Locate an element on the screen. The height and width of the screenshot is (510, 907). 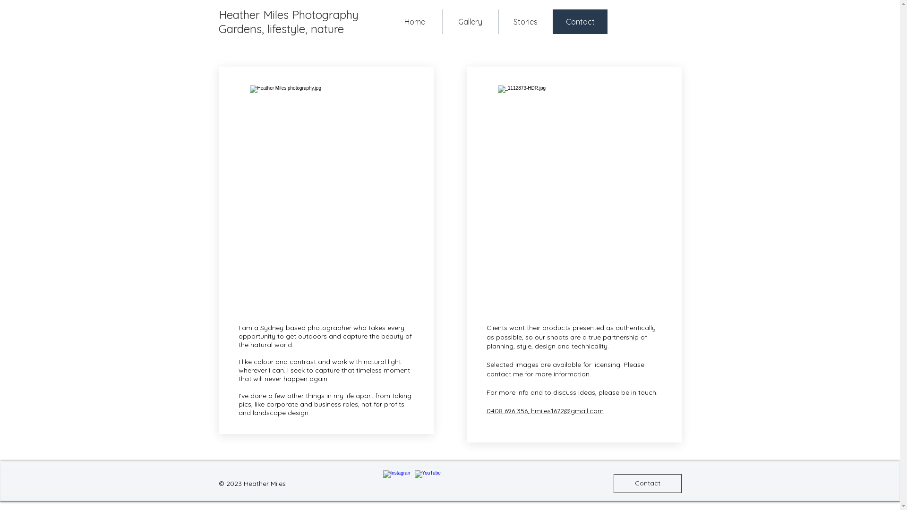
Stories is located at coordinates (525, 22).